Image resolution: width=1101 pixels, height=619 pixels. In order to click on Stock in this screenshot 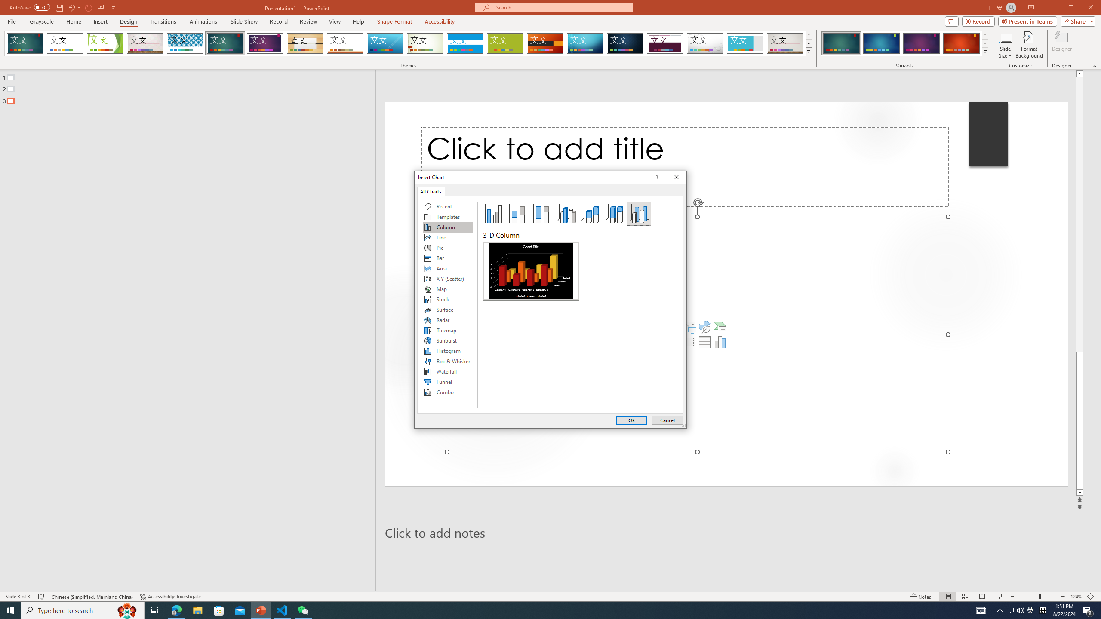, I will do `click(447, 299)`.